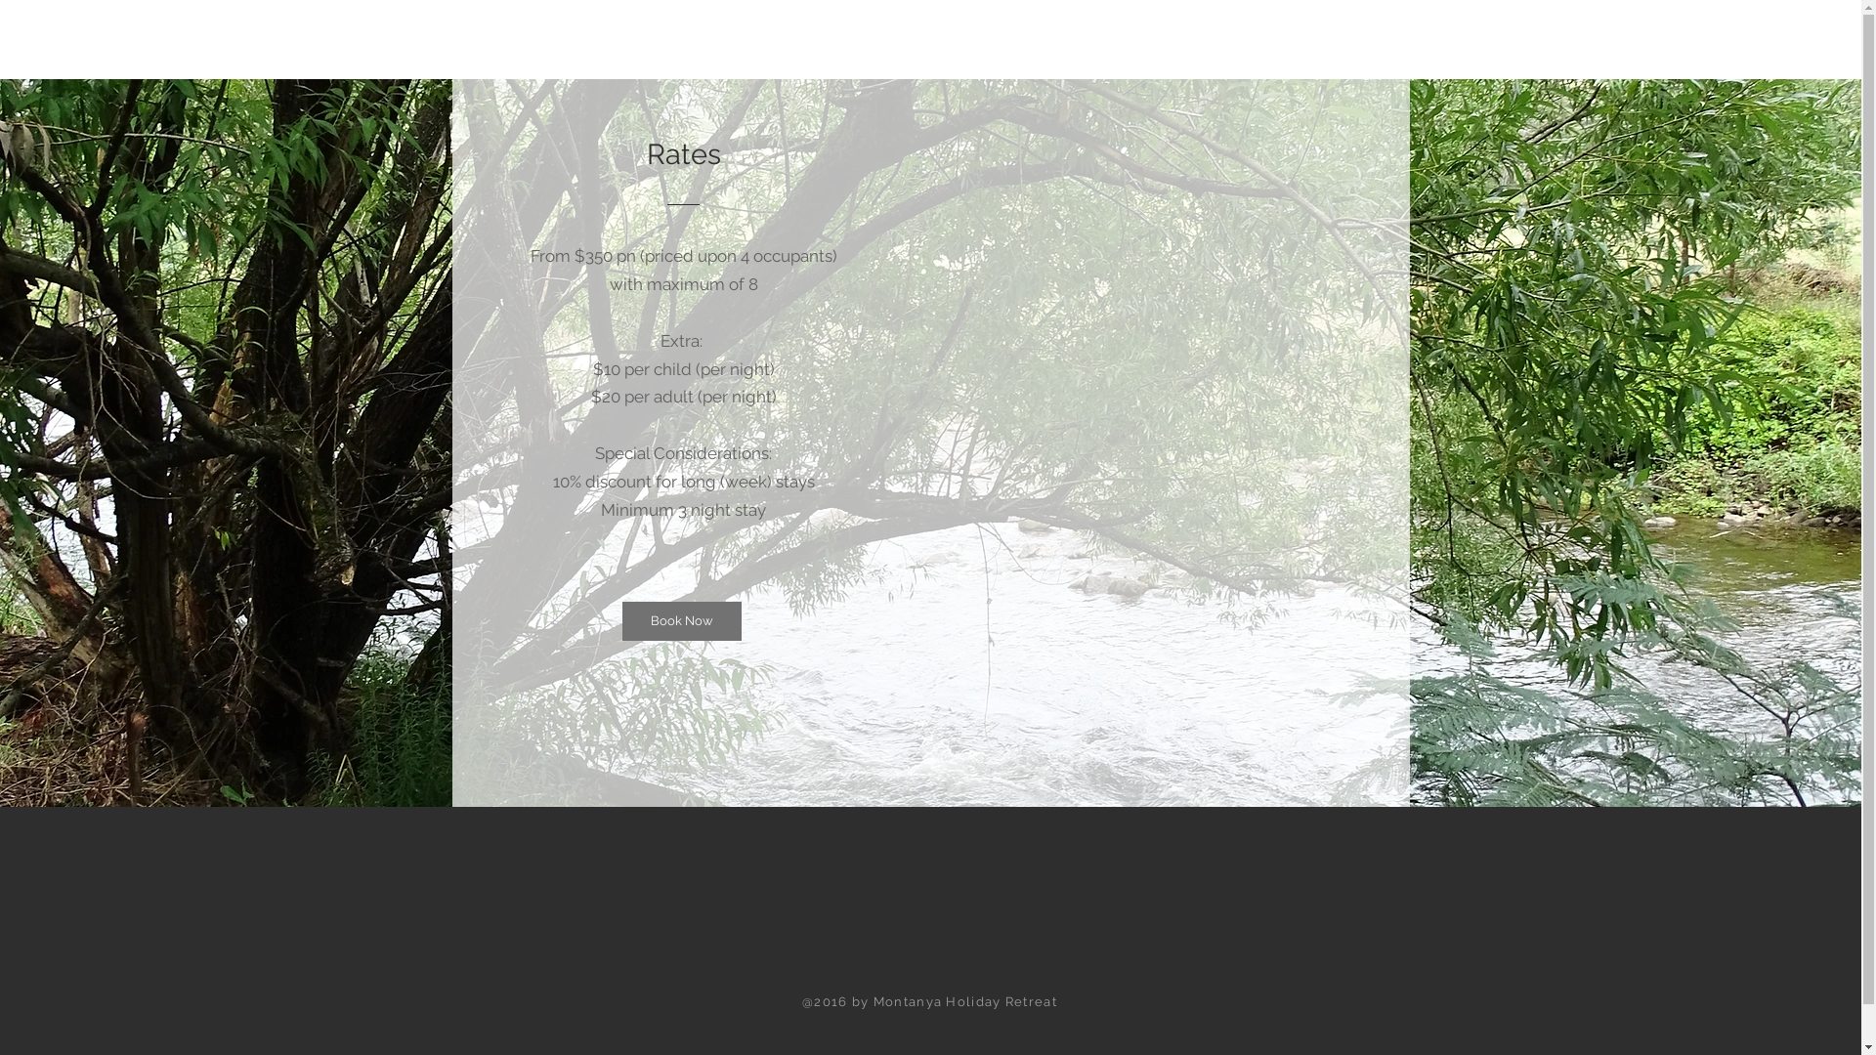 This screenshot has width=1876, height=1055. Describe the element at coordinates (681, 621) in the screenshot. I see `Book Now` at that location.